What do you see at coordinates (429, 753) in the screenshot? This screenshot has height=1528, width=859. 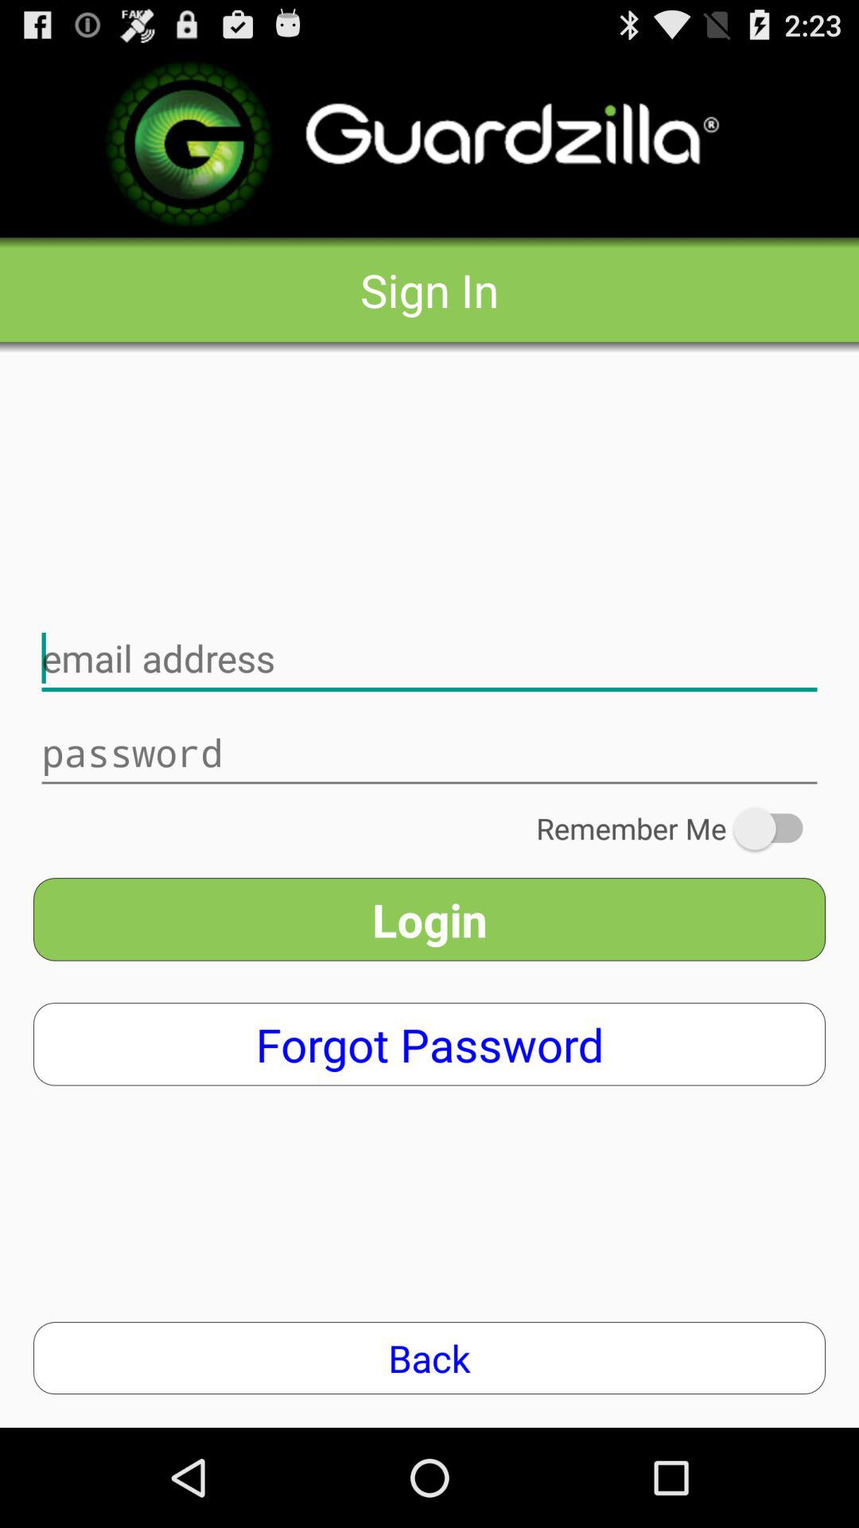 I see `enter password` at bounding box center [429, 753].